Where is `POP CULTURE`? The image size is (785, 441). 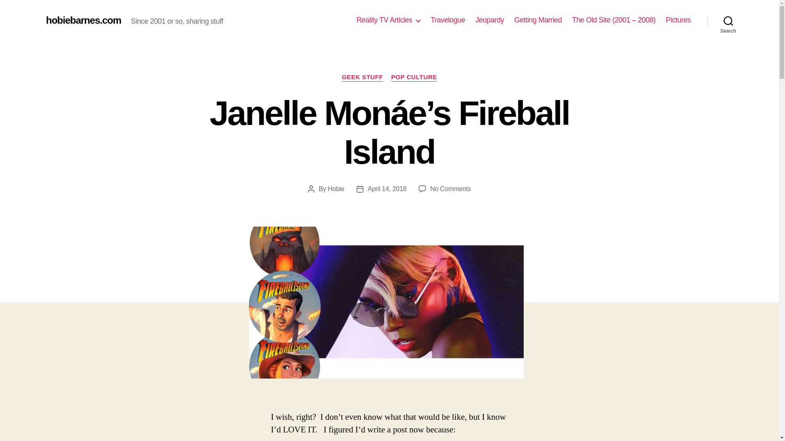 POP CULTURE is located at coordinates (414, 78).